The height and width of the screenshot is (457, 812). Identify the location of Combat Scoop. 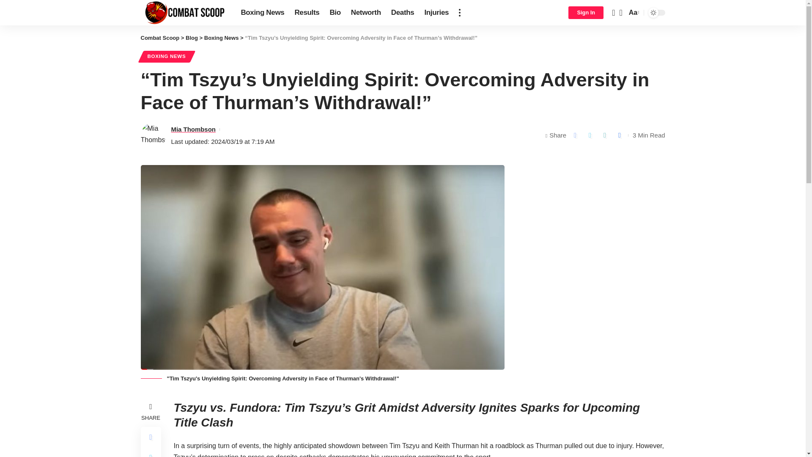
(184, 13).